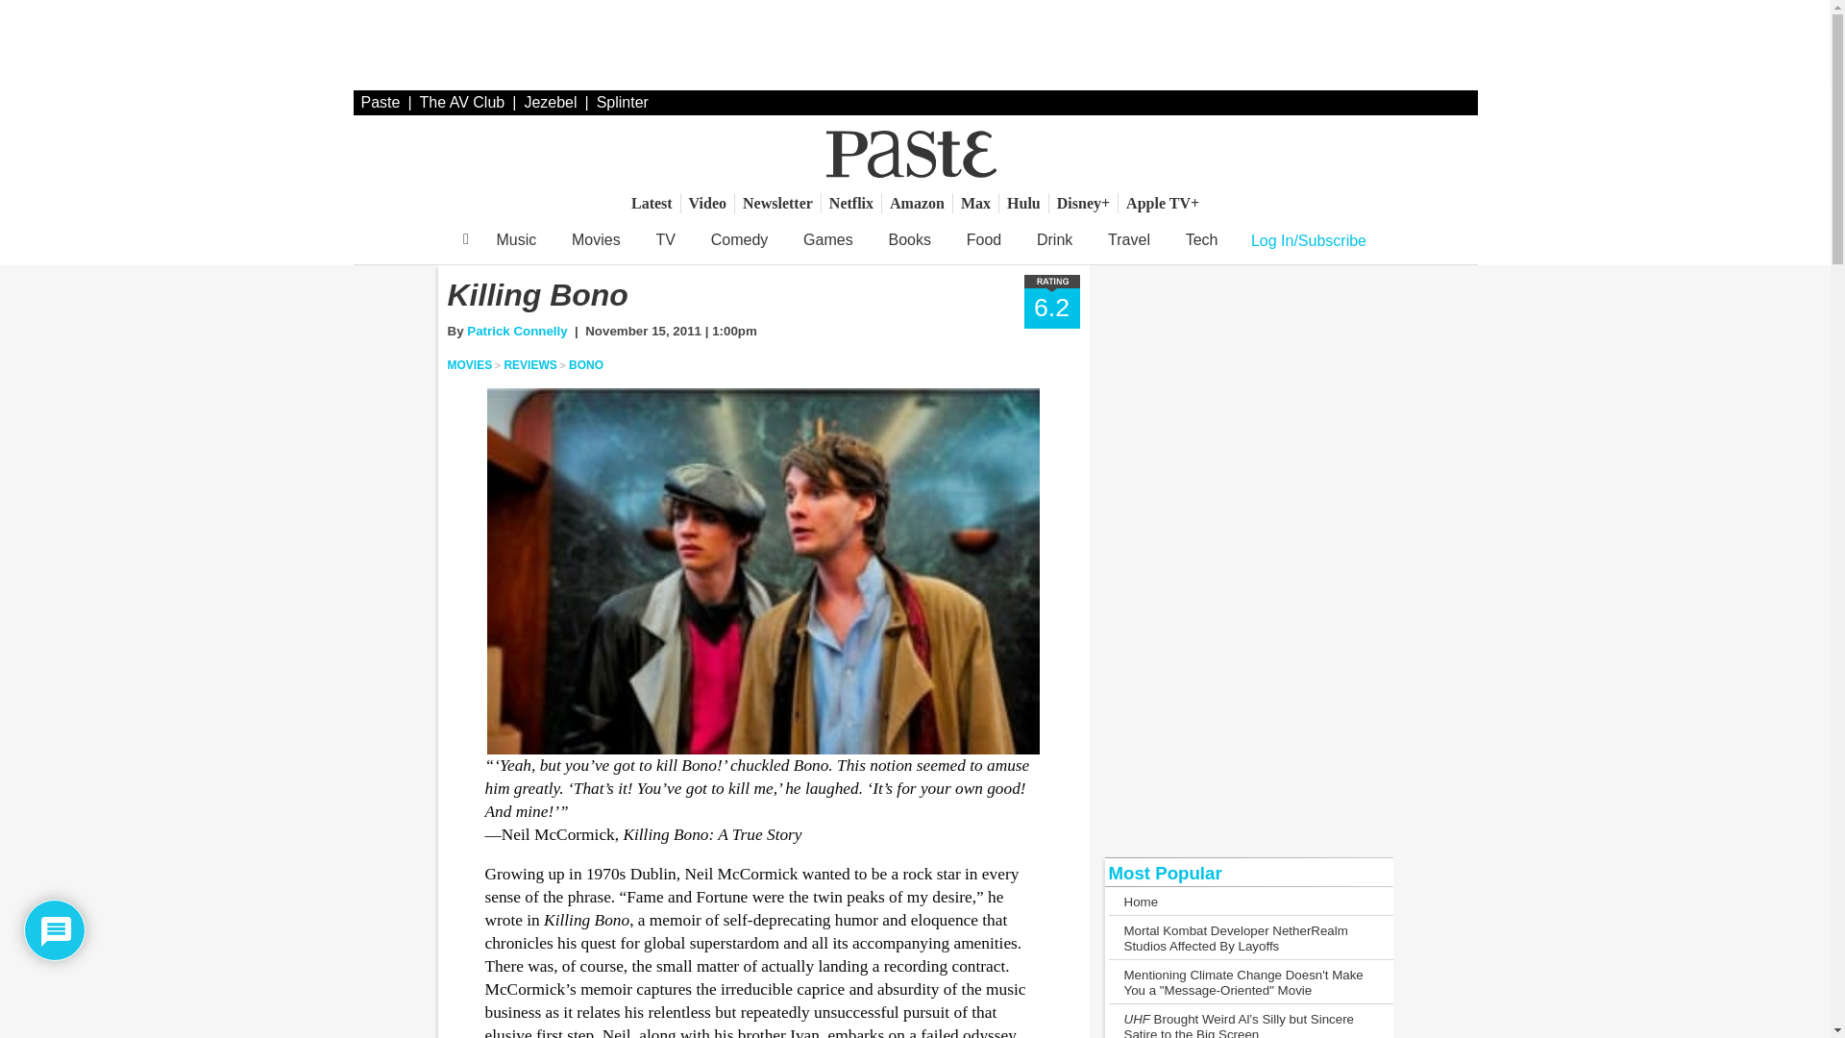 The width and height of the screenshot is (1845, 1038). Describe the element at coordinates (975, 203) in the screenshot. I see `Max` at that location.